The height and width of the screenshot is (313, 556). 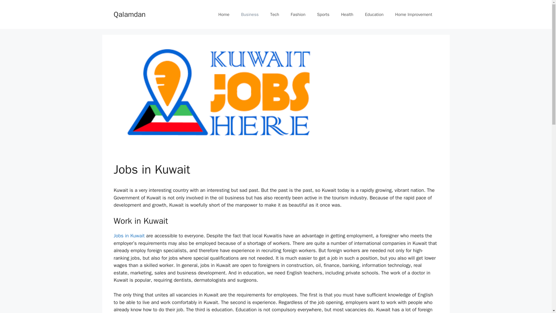 I want to click on Health, so click(x=347, y=14).